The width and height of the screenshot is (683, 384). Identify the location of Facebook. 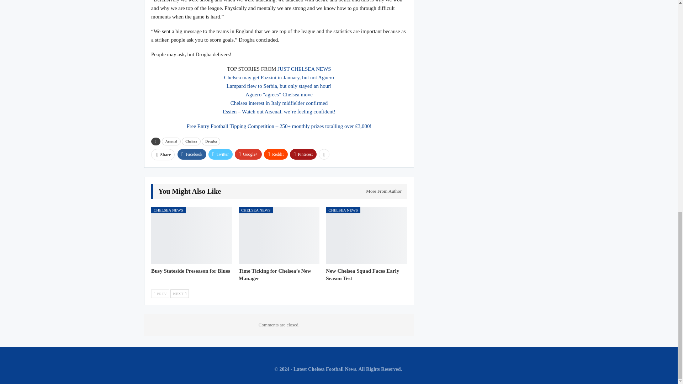
(192, 154).